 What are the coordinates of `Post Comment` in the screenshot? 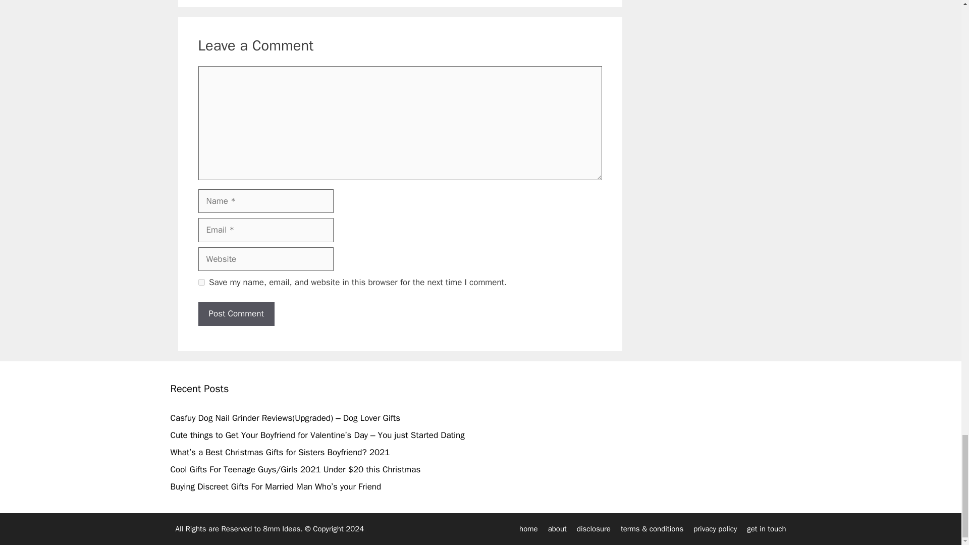 It's located at (236, 314).